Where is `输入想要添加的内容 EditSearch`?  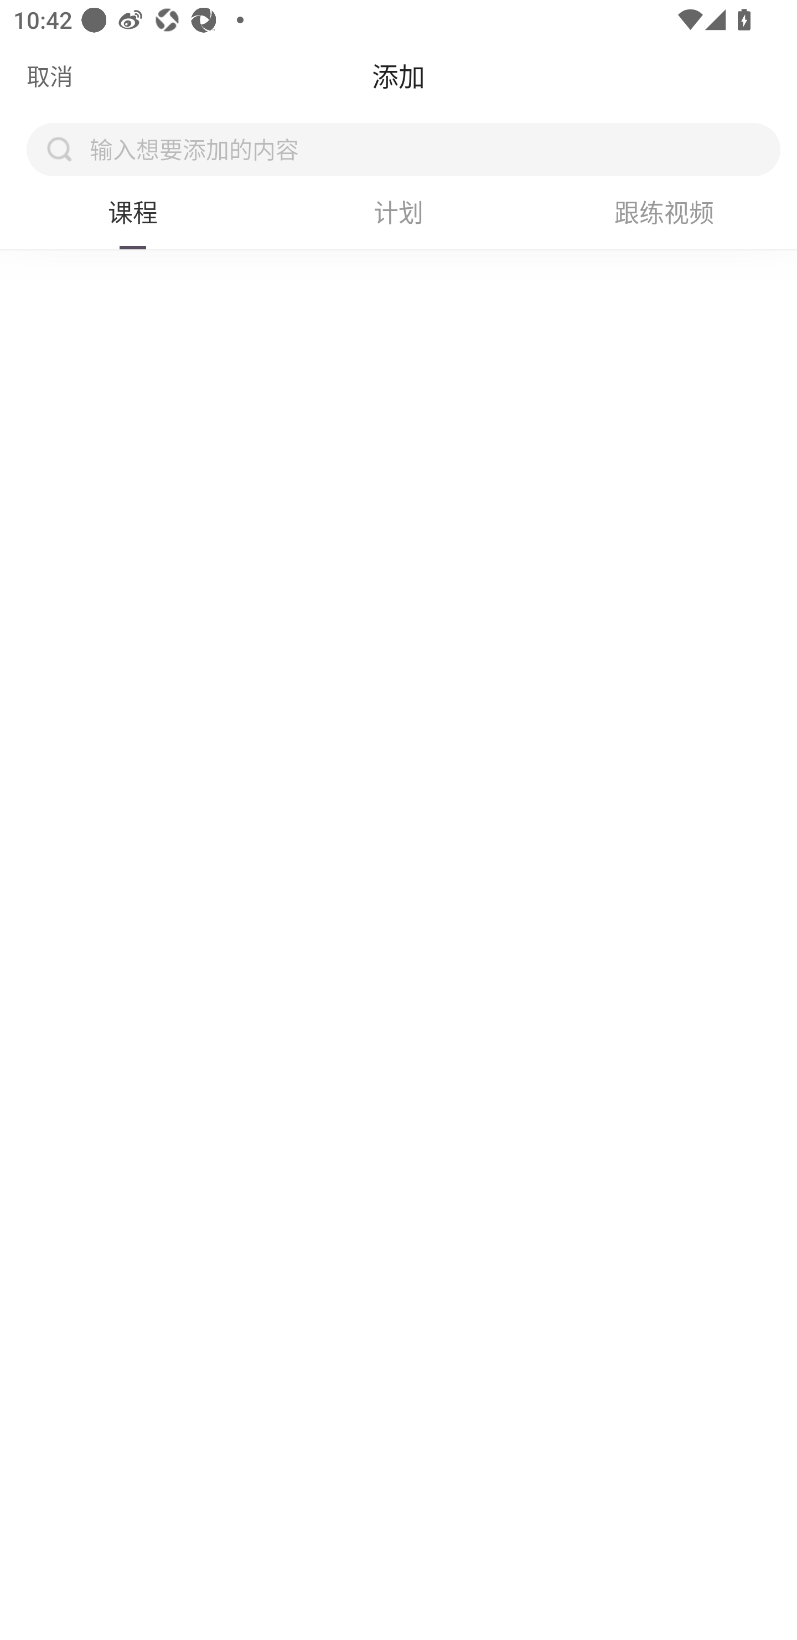
输入想要添加的内容 EditSearch is located at coordinates (431, 149).